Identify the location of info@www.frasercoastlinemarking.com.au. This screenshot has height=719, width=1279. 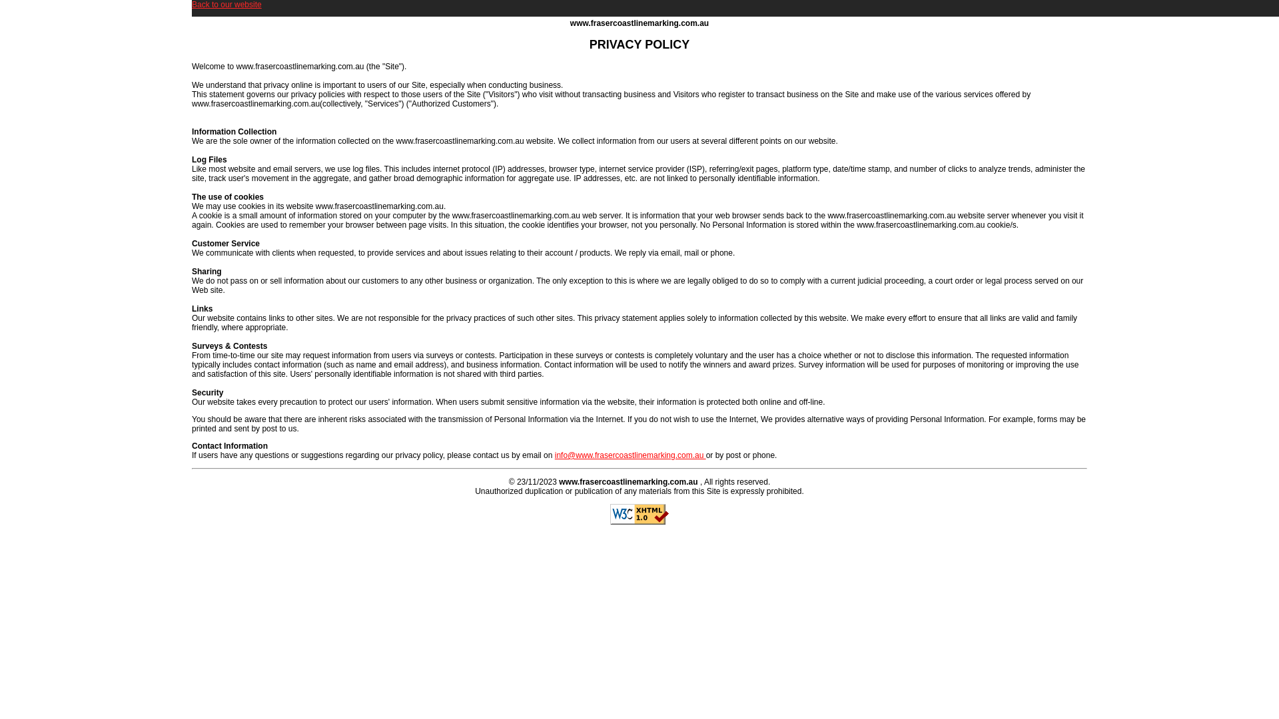
(630, 455).